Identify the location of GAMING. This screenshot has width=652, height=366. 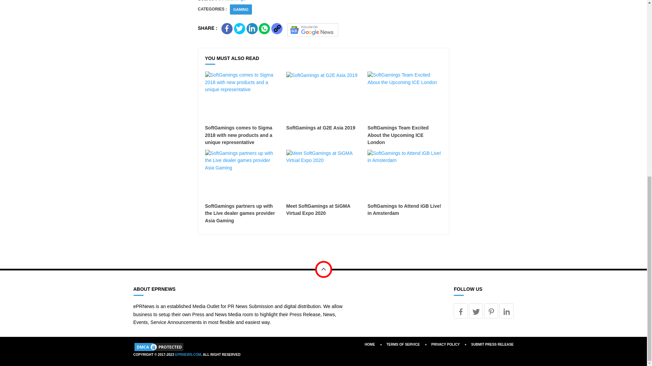
(241, 9).